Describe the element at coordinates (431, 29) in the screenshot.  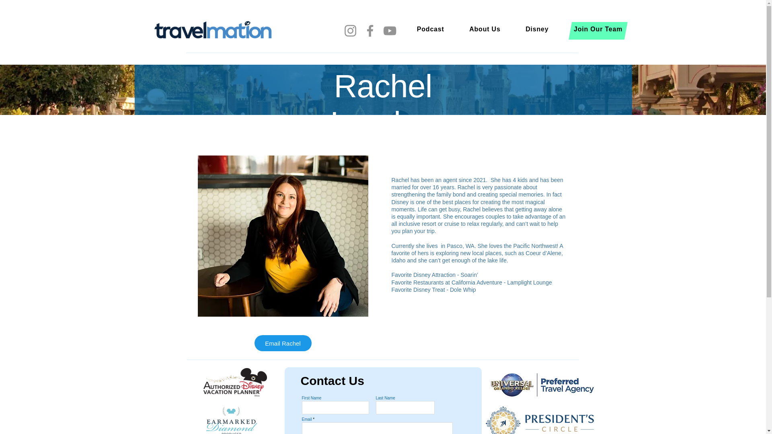
I see `Podcast` at that location.